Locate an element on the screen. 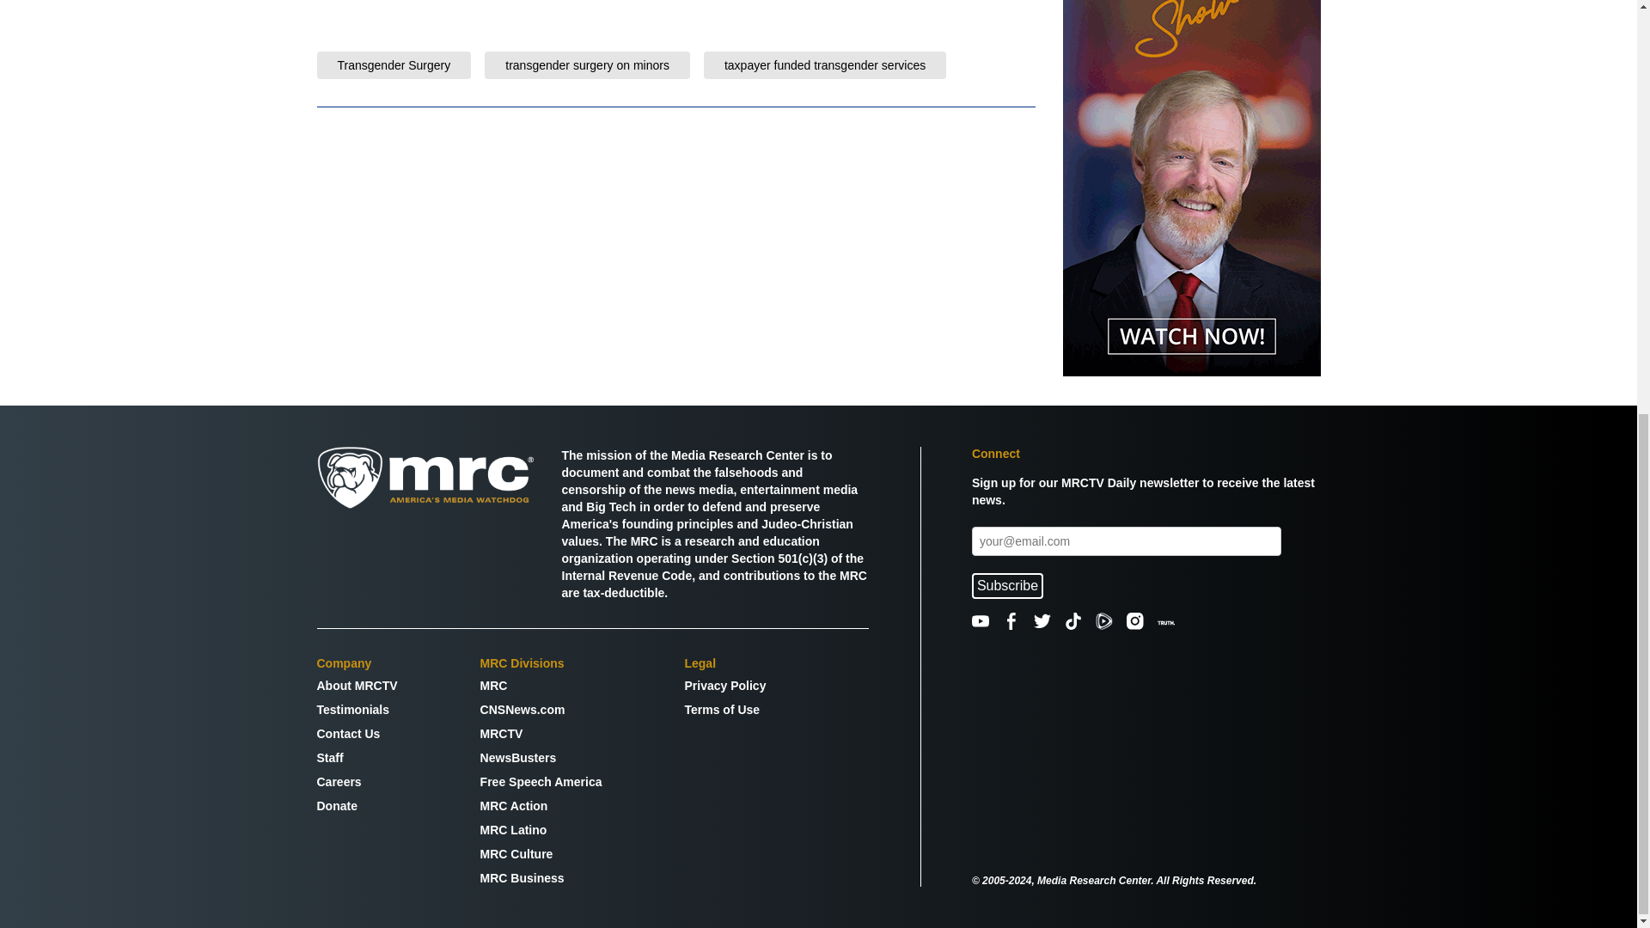 The height and width of the screenshot is (928, 1650). CNSNews.com is located at coordinates (541, 710).